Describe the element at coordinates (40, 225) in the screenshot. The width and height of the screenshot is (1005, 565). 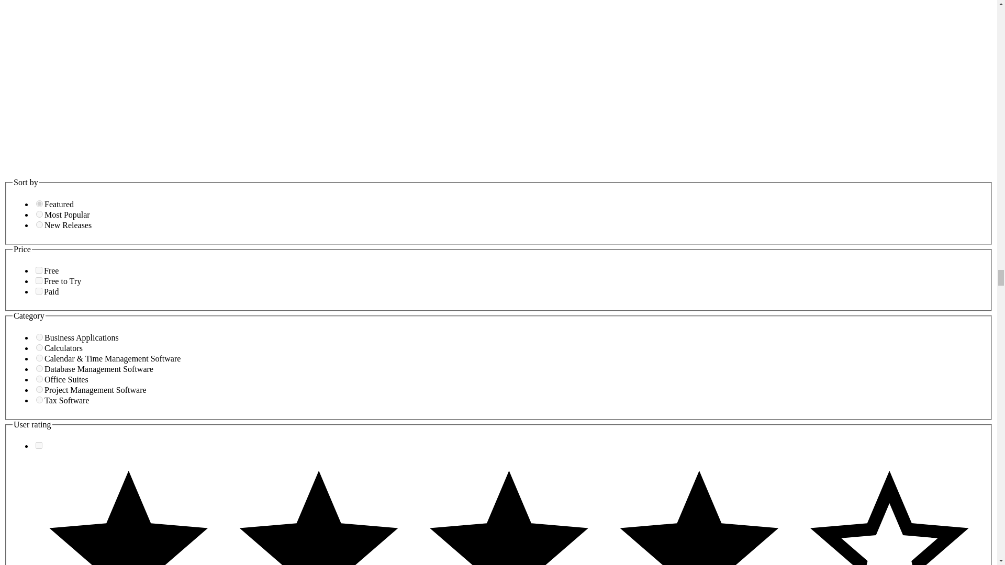
I see `newReleases` at that location.